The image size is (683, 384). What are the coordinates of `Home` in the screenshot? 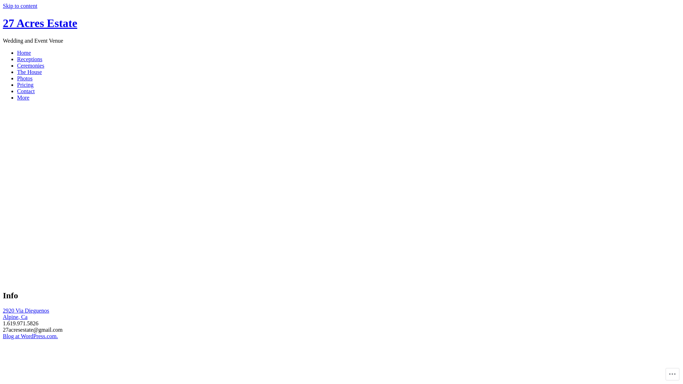 It's located at (24, 53).